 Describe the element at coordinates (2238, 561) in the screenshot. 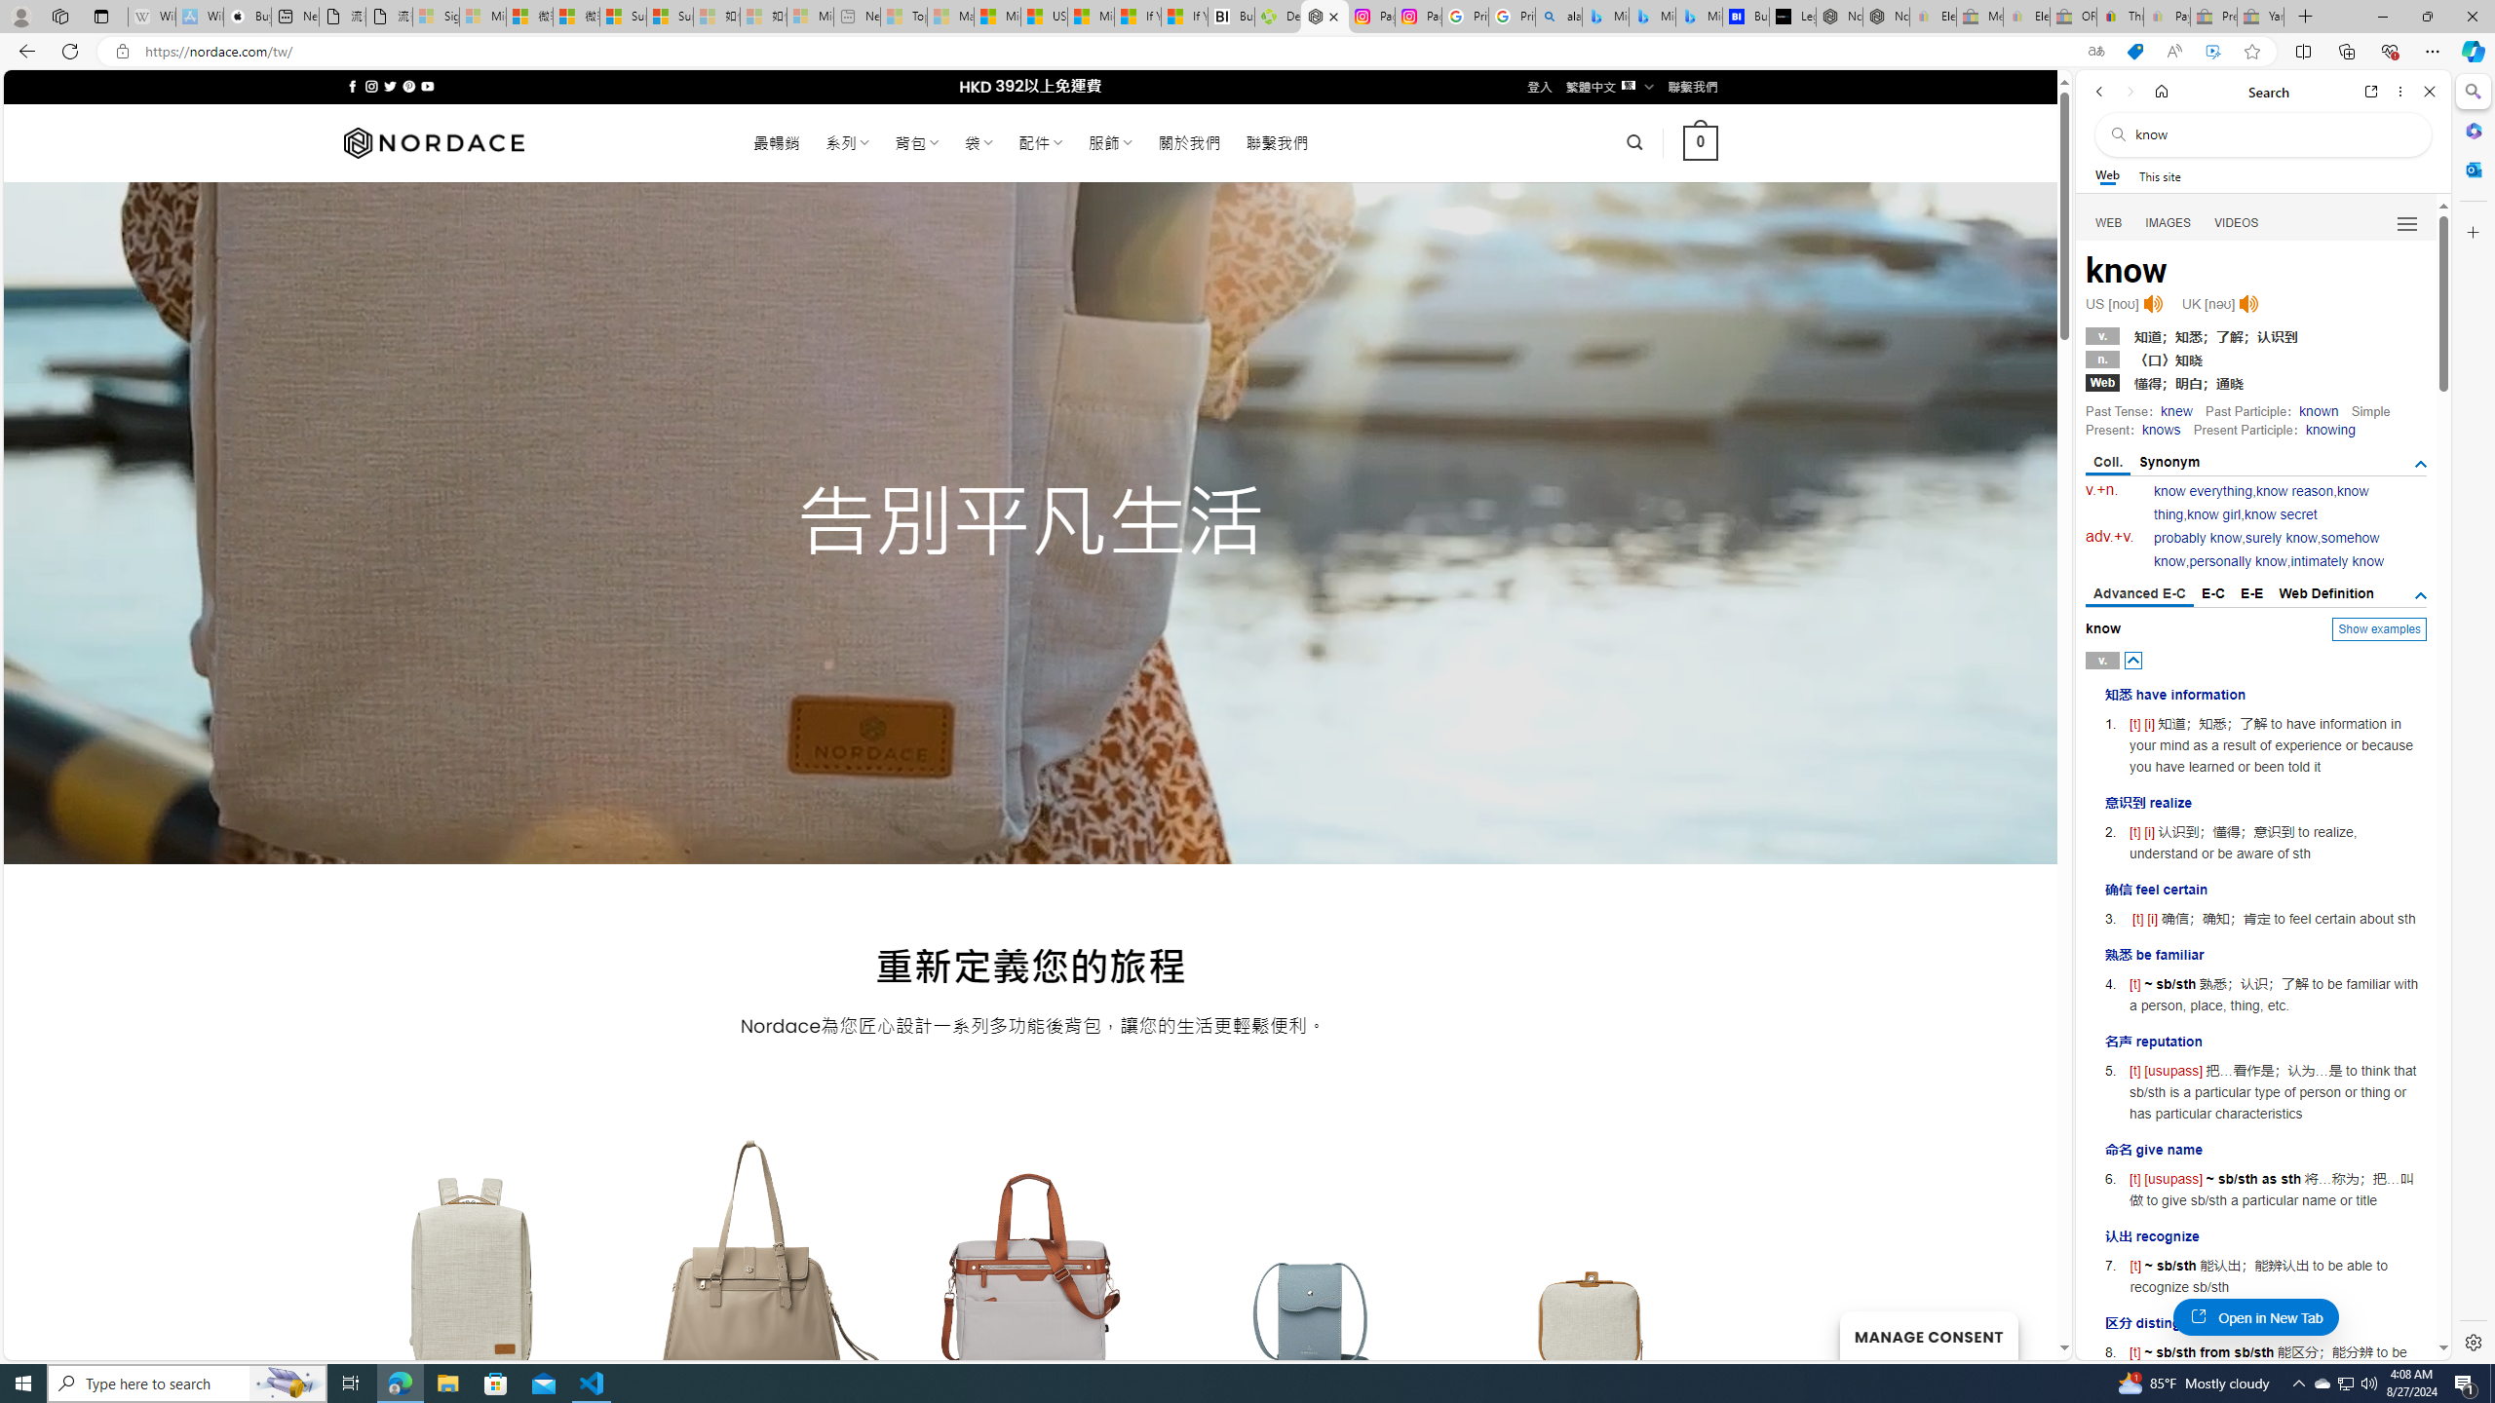

I see `personally know` at that location.